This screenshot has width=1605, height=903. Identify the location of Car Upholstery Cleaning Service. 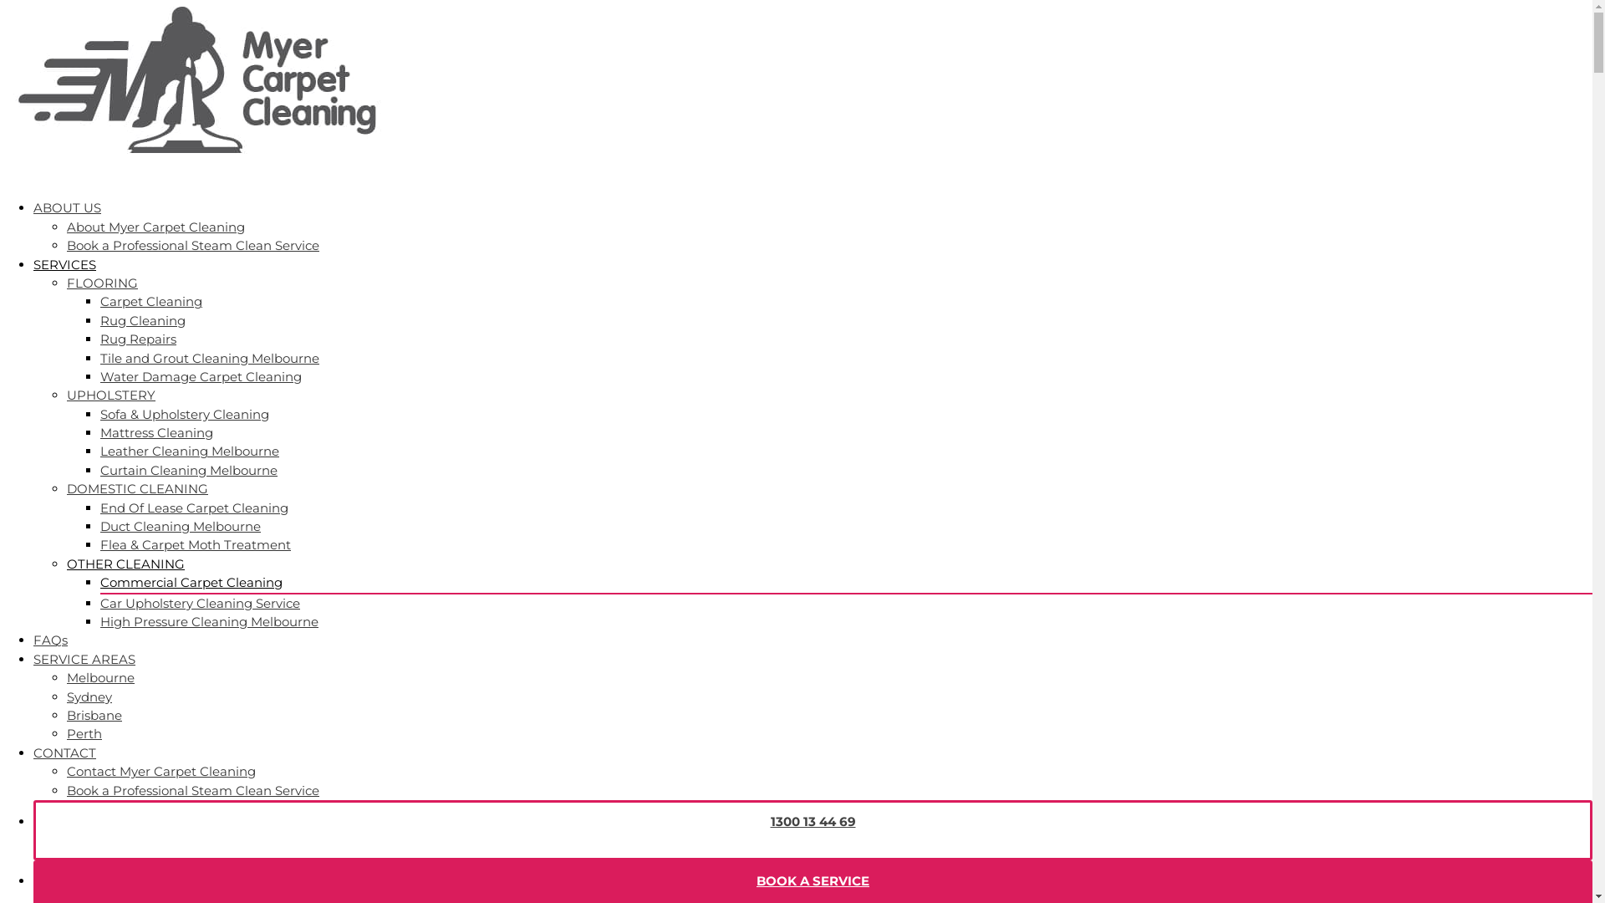
(201, 604).